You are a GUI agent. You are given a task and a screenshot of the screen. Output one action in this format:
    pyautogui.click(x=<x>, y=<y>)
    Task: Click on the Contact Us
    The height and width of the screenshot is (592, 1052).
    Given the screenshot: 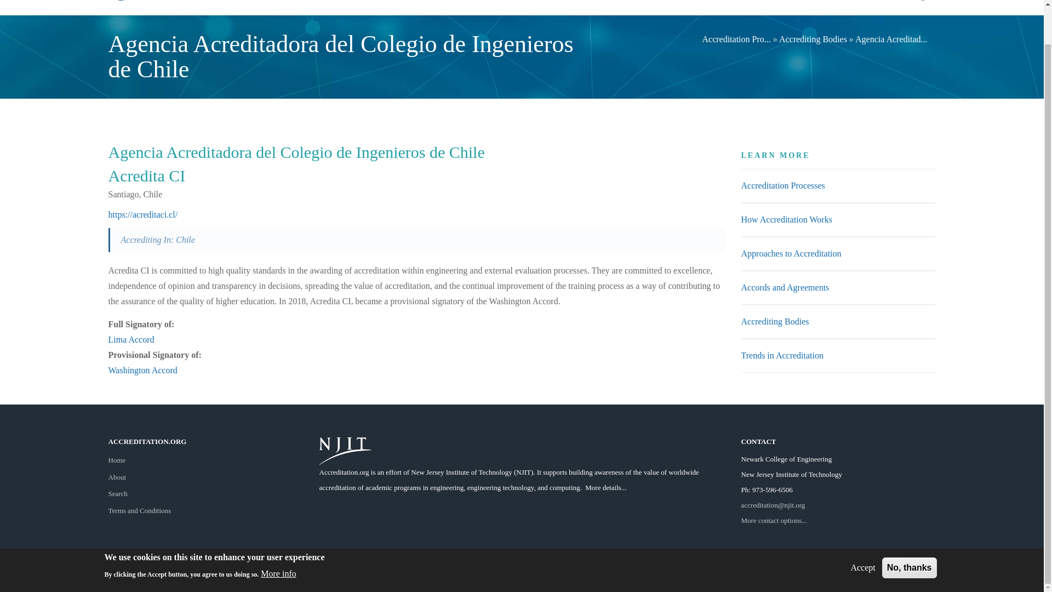 What is the action you would take?
    pyautogui.click(x=774, y=520)
    